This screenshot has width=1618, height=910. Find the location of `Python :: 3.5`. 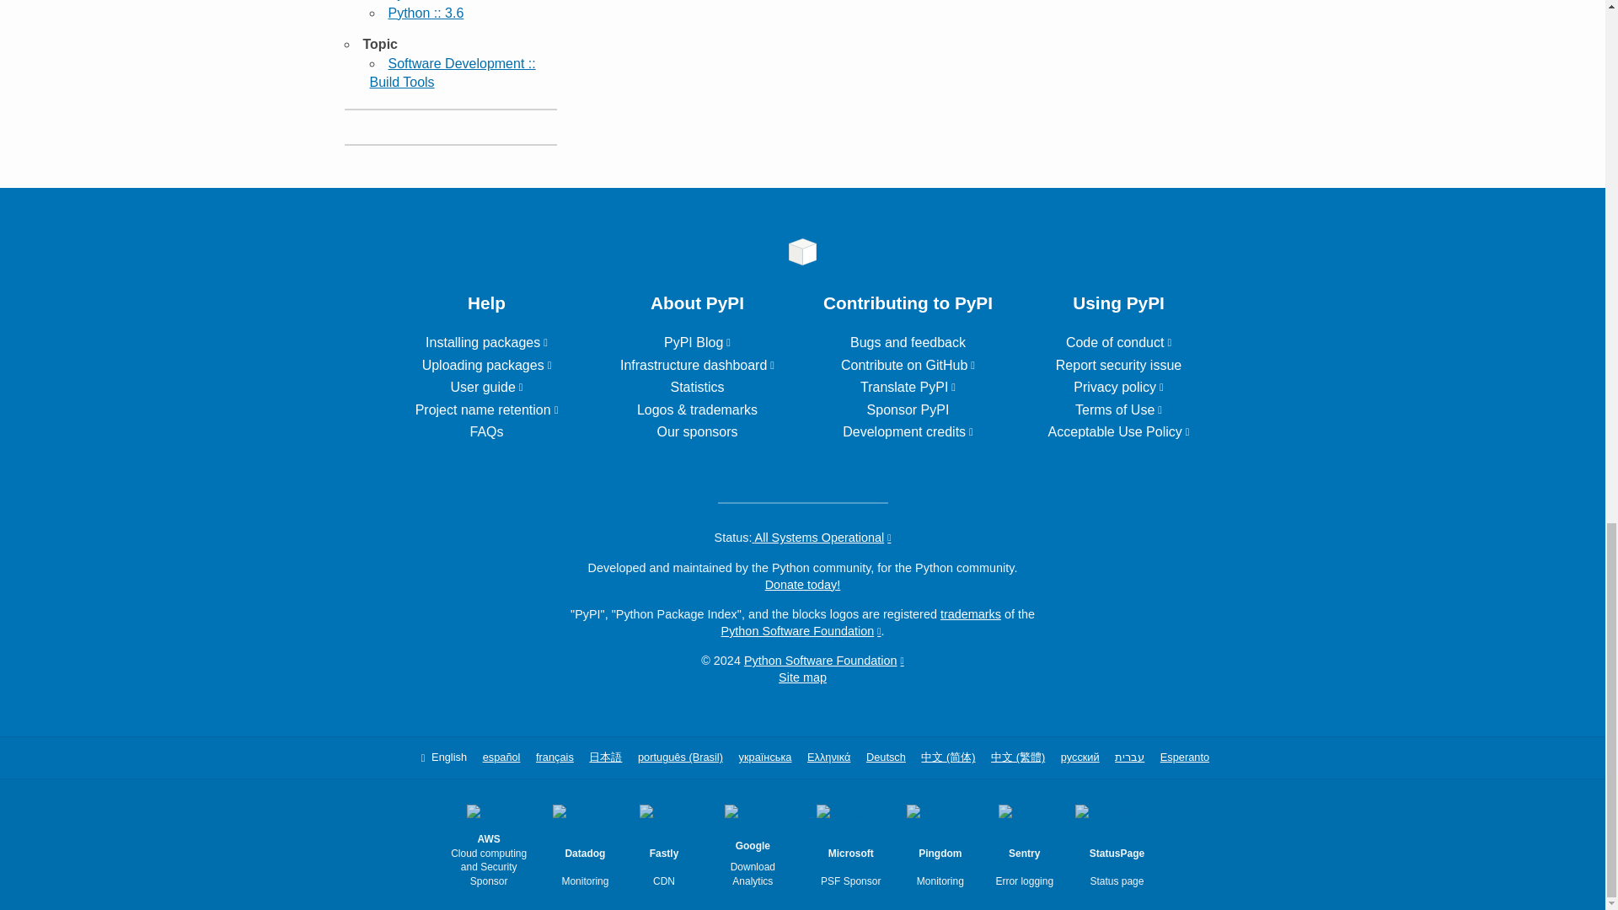

Python :: 3.5 is located at coordinates (425, 0).